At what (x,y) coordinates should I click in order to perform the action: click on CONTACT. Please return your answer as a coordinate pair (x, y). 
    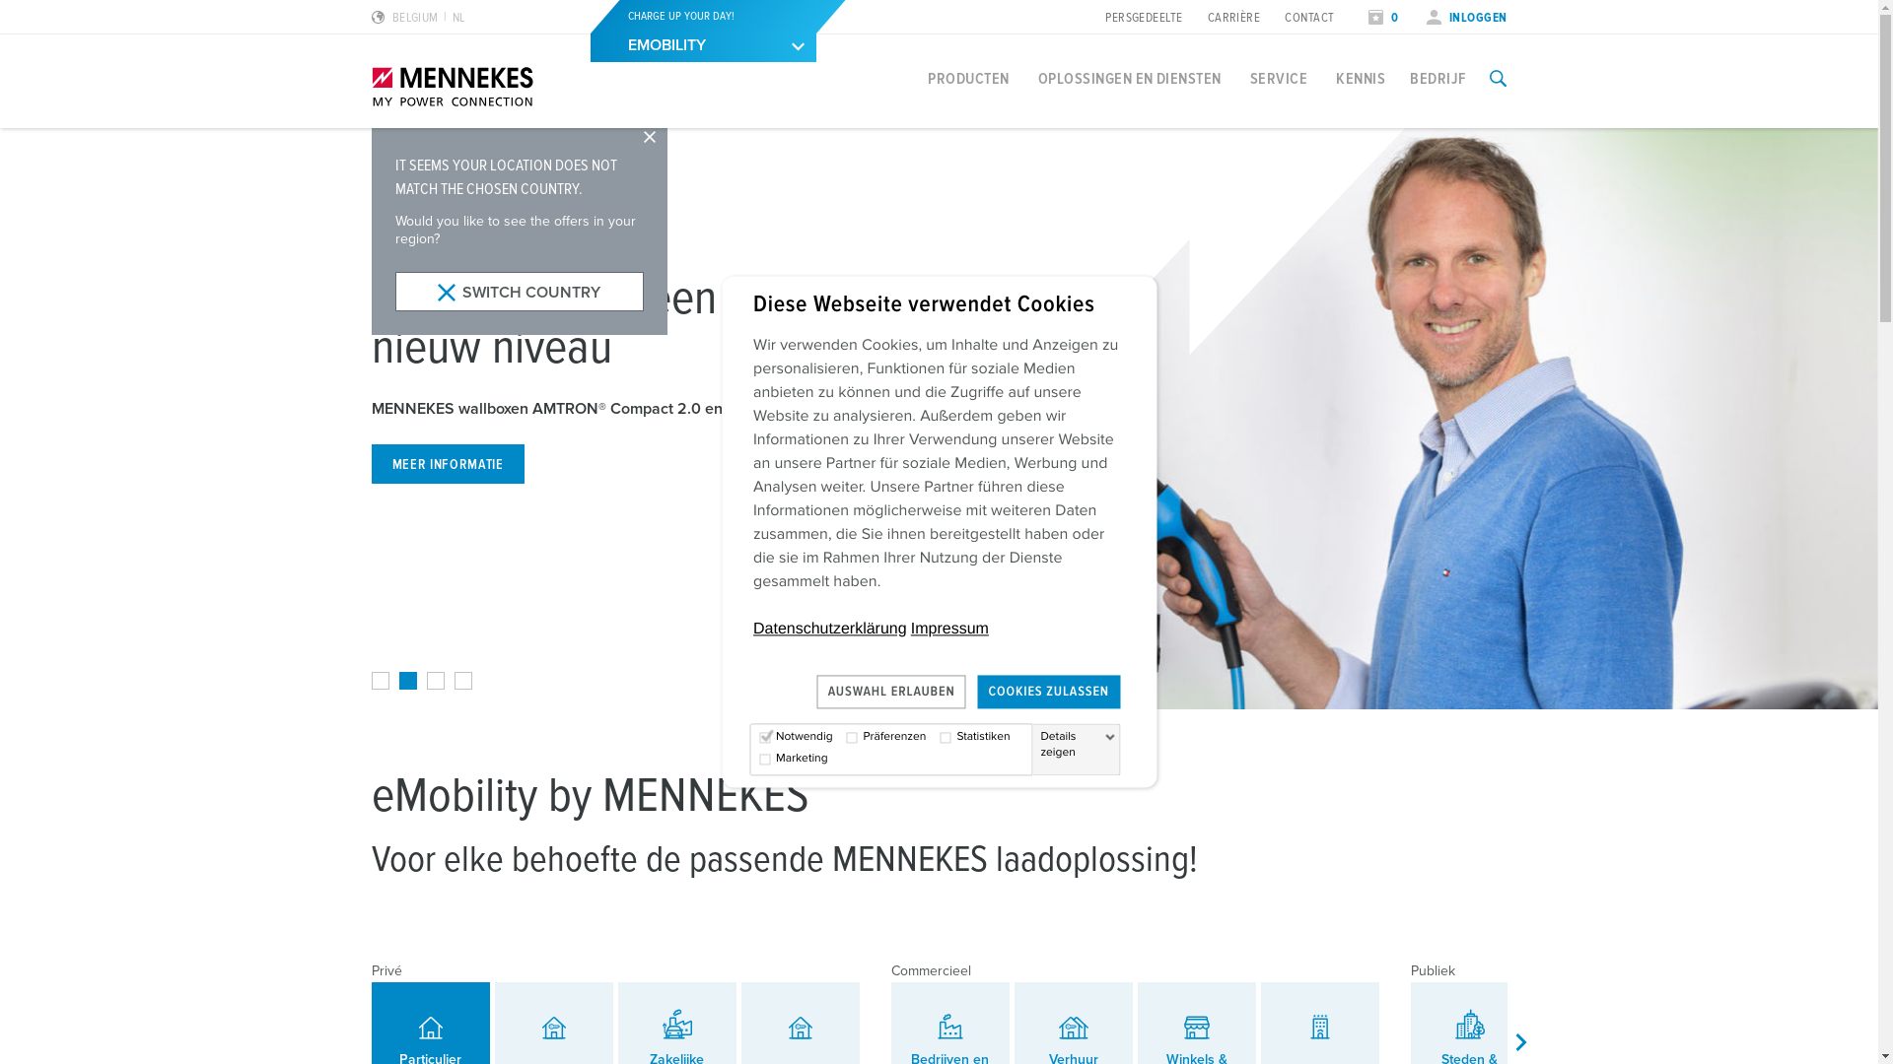
    Looking at the image, I should click on (1309, 18).